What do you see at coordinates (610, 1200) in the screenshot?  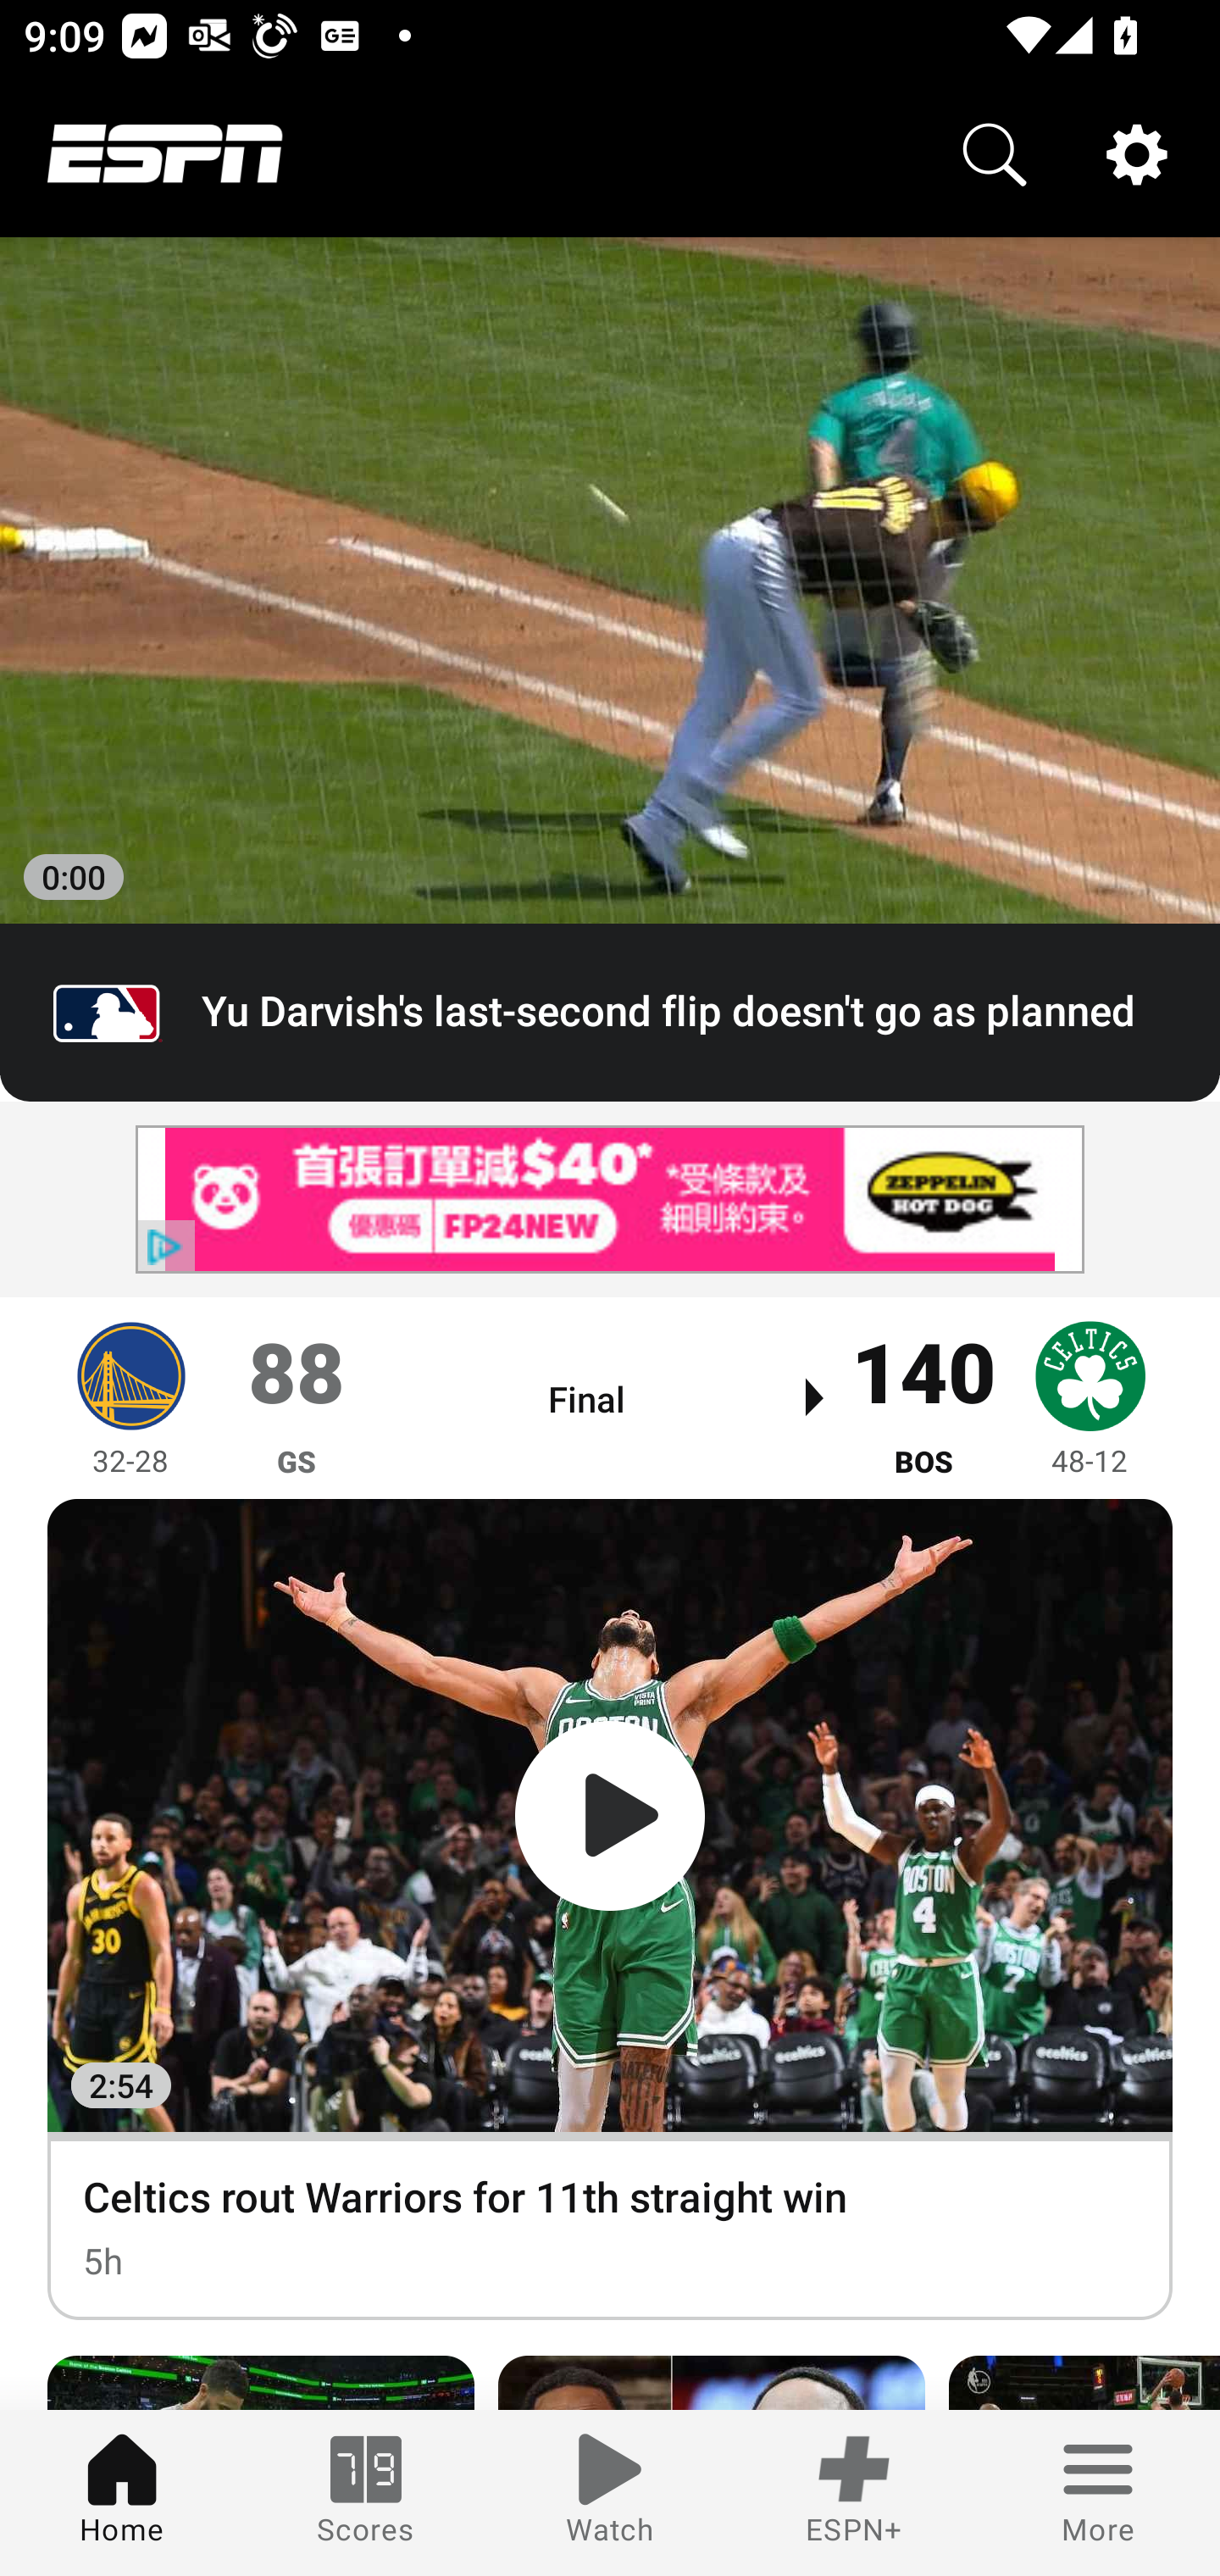 I see `a79168398e6a07375931` at bounding box center [610, 1200].